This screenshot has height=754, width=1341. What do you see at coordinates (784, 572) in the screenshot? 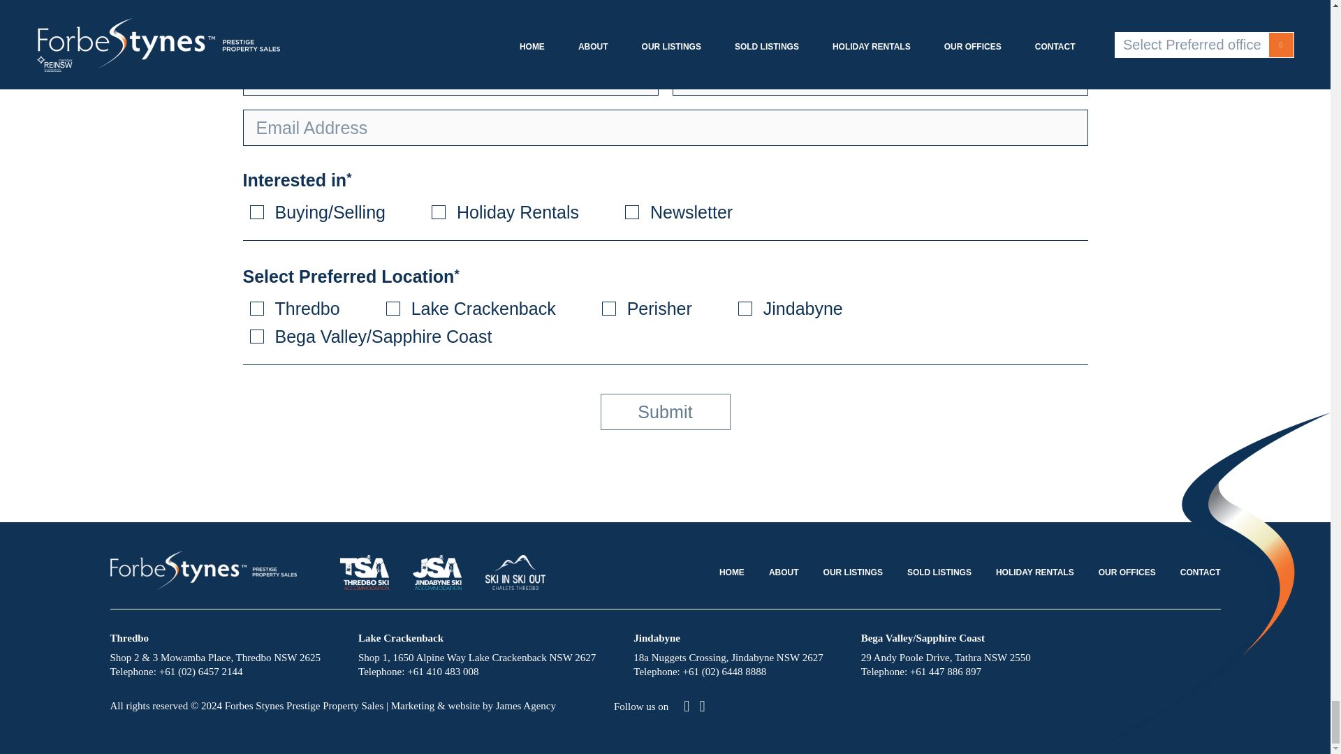
I see `ABOUT` at bounding box center [784, 572].